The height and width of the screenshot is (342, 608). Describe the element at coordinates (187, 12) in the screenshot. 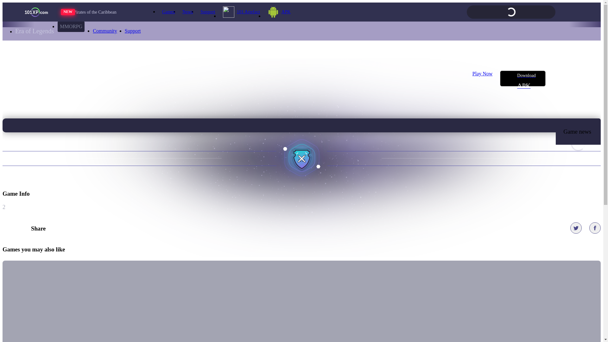

I see `News` at that location.